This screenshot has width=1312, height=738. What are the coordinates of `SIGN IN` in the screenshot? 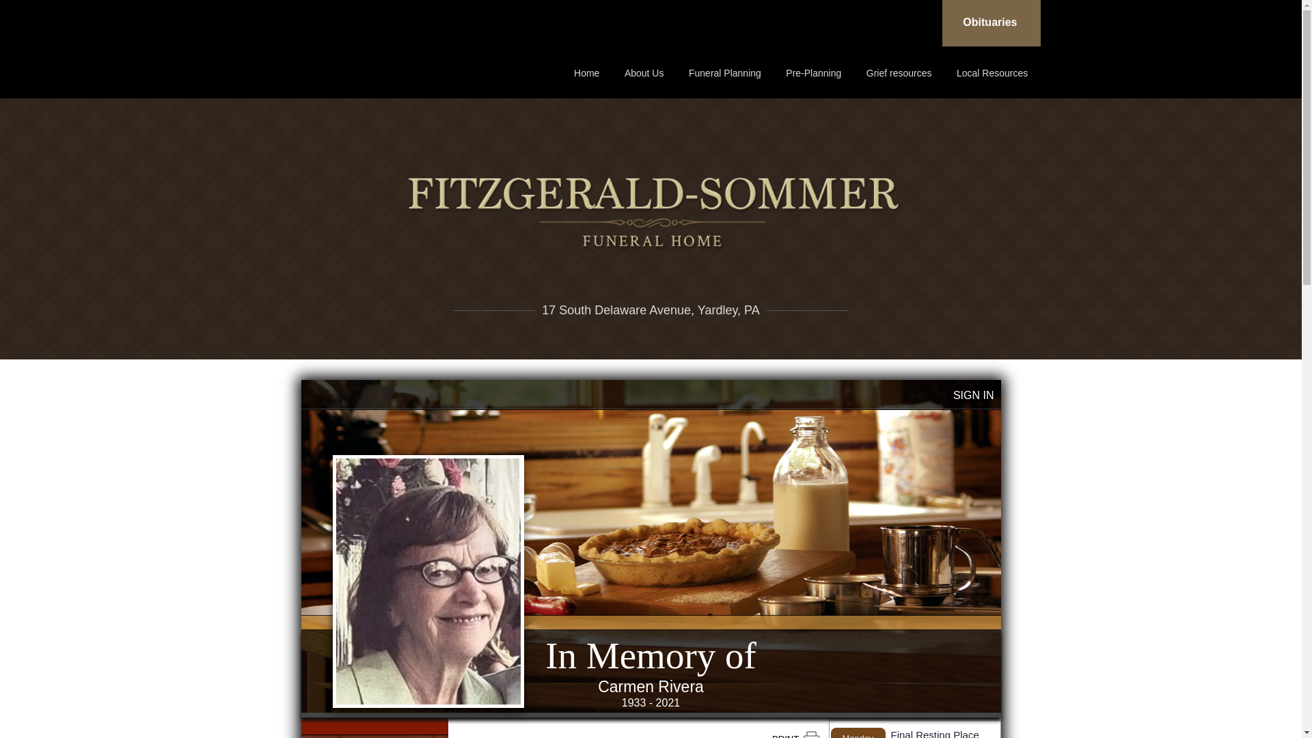 It's located at (974, 395).